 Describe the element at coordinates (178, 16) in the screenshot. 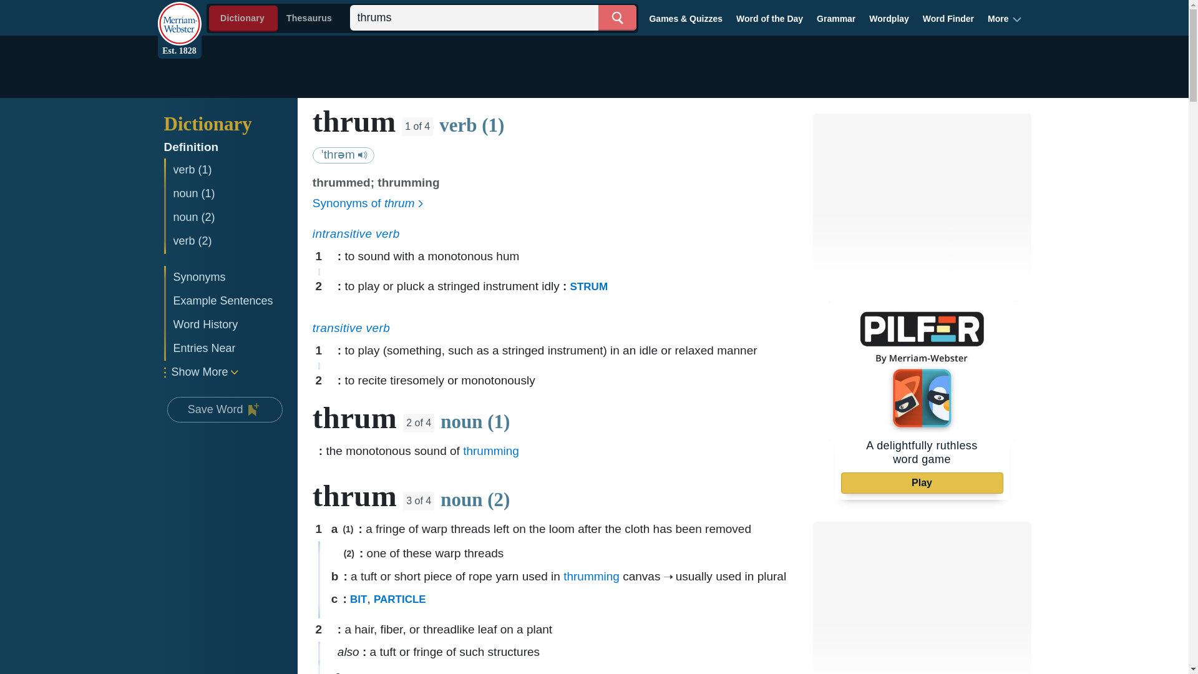

I see `Merriam Webster - established 1828` at that location.